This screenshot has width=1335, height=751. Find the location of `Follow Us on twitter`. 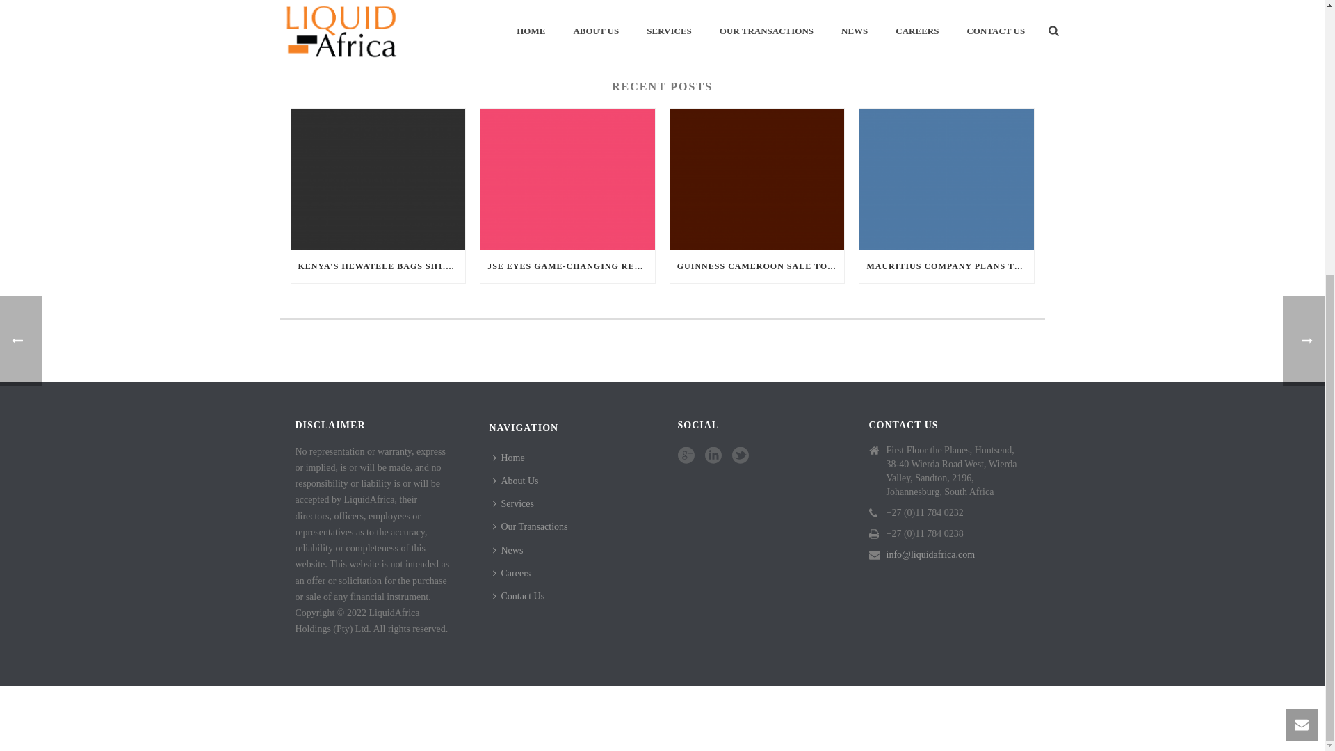

Follow Us on twitter is located at coordinates (740, 456).